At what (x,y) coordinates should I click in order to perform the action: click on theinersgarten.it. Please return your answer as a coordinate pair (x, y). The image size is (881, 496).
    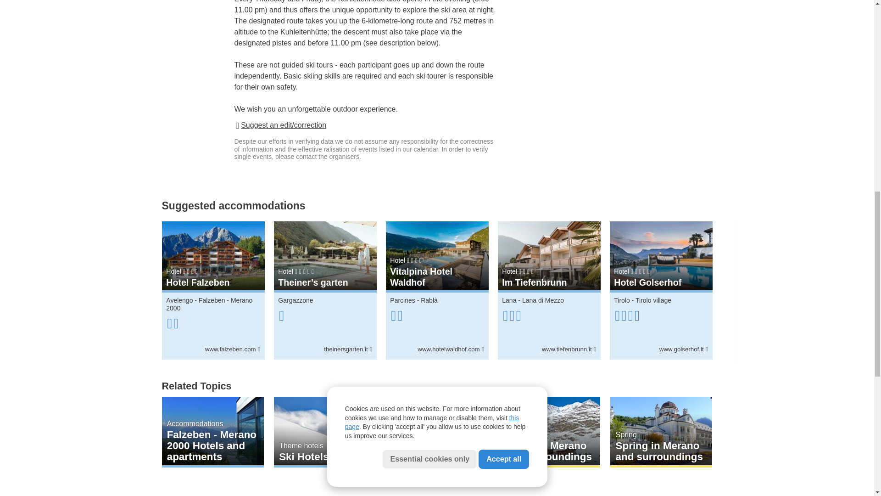
    Looking at the image, I should click on (348, 349).